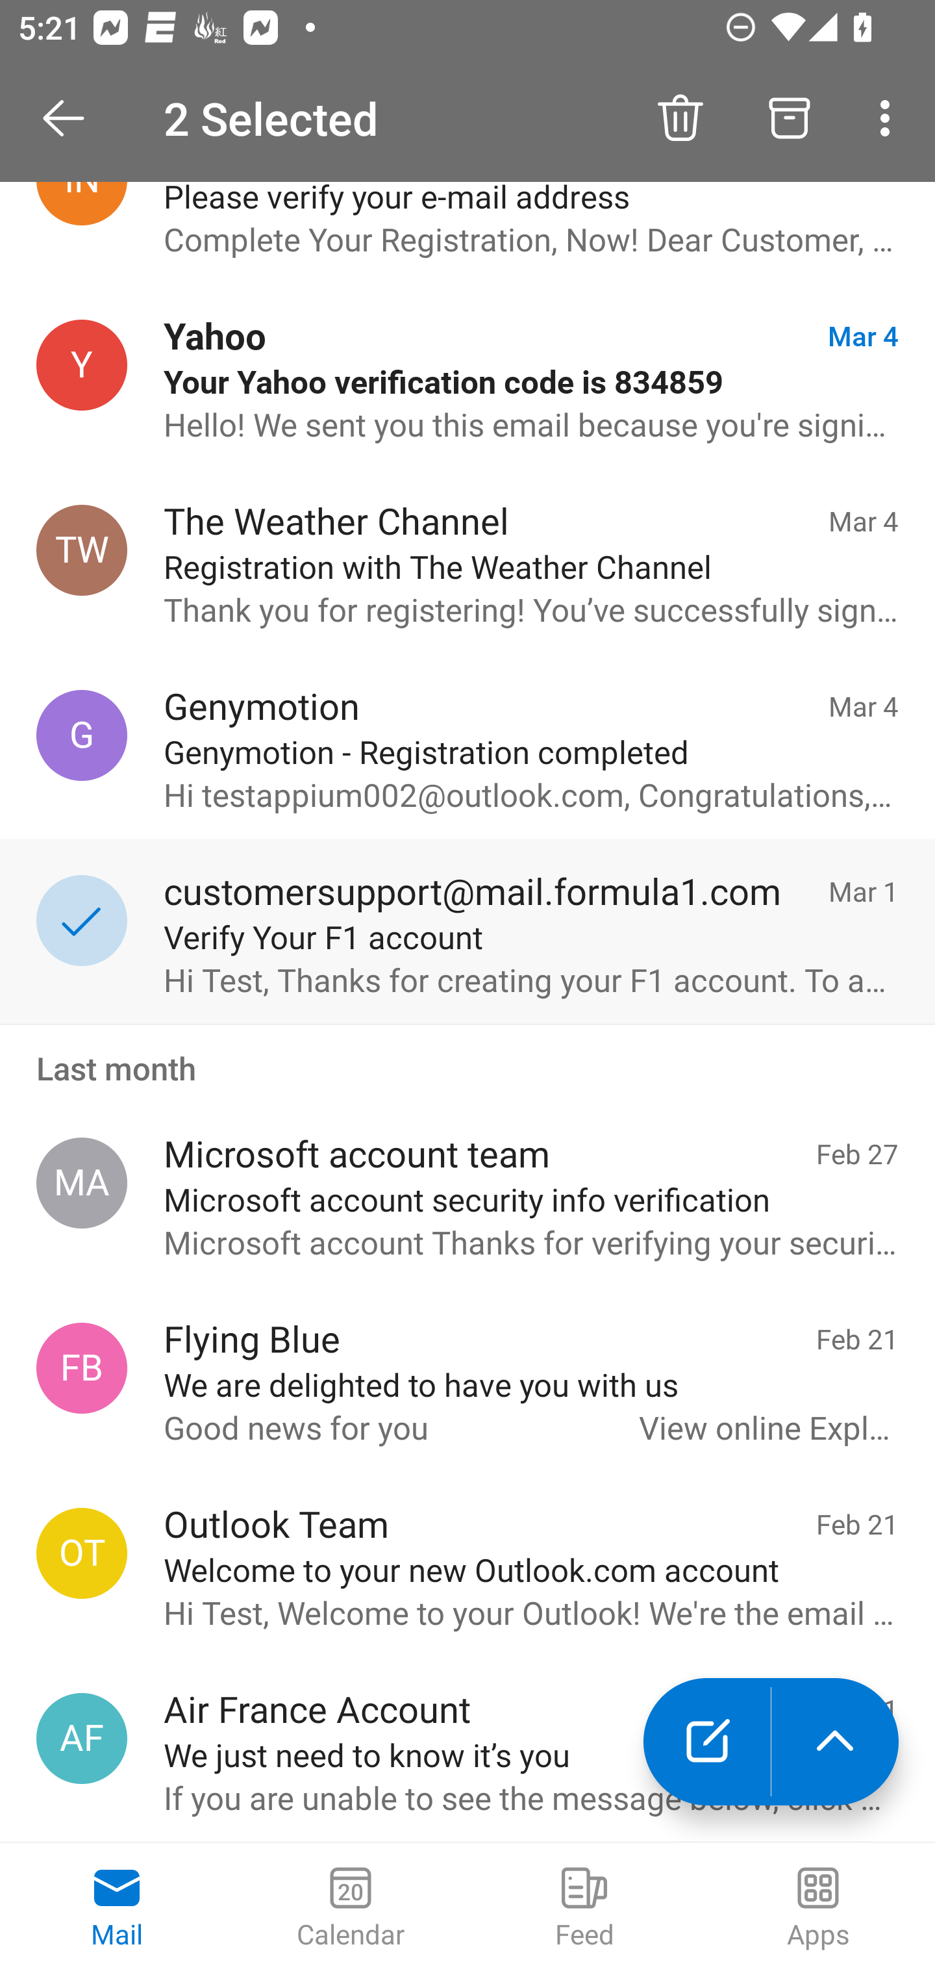 This screenshot has width=935, height=1975. What do you see at coordinates (818, 1909) in the screenshot?
I see `Apps` at bounding box center [818, 1909].